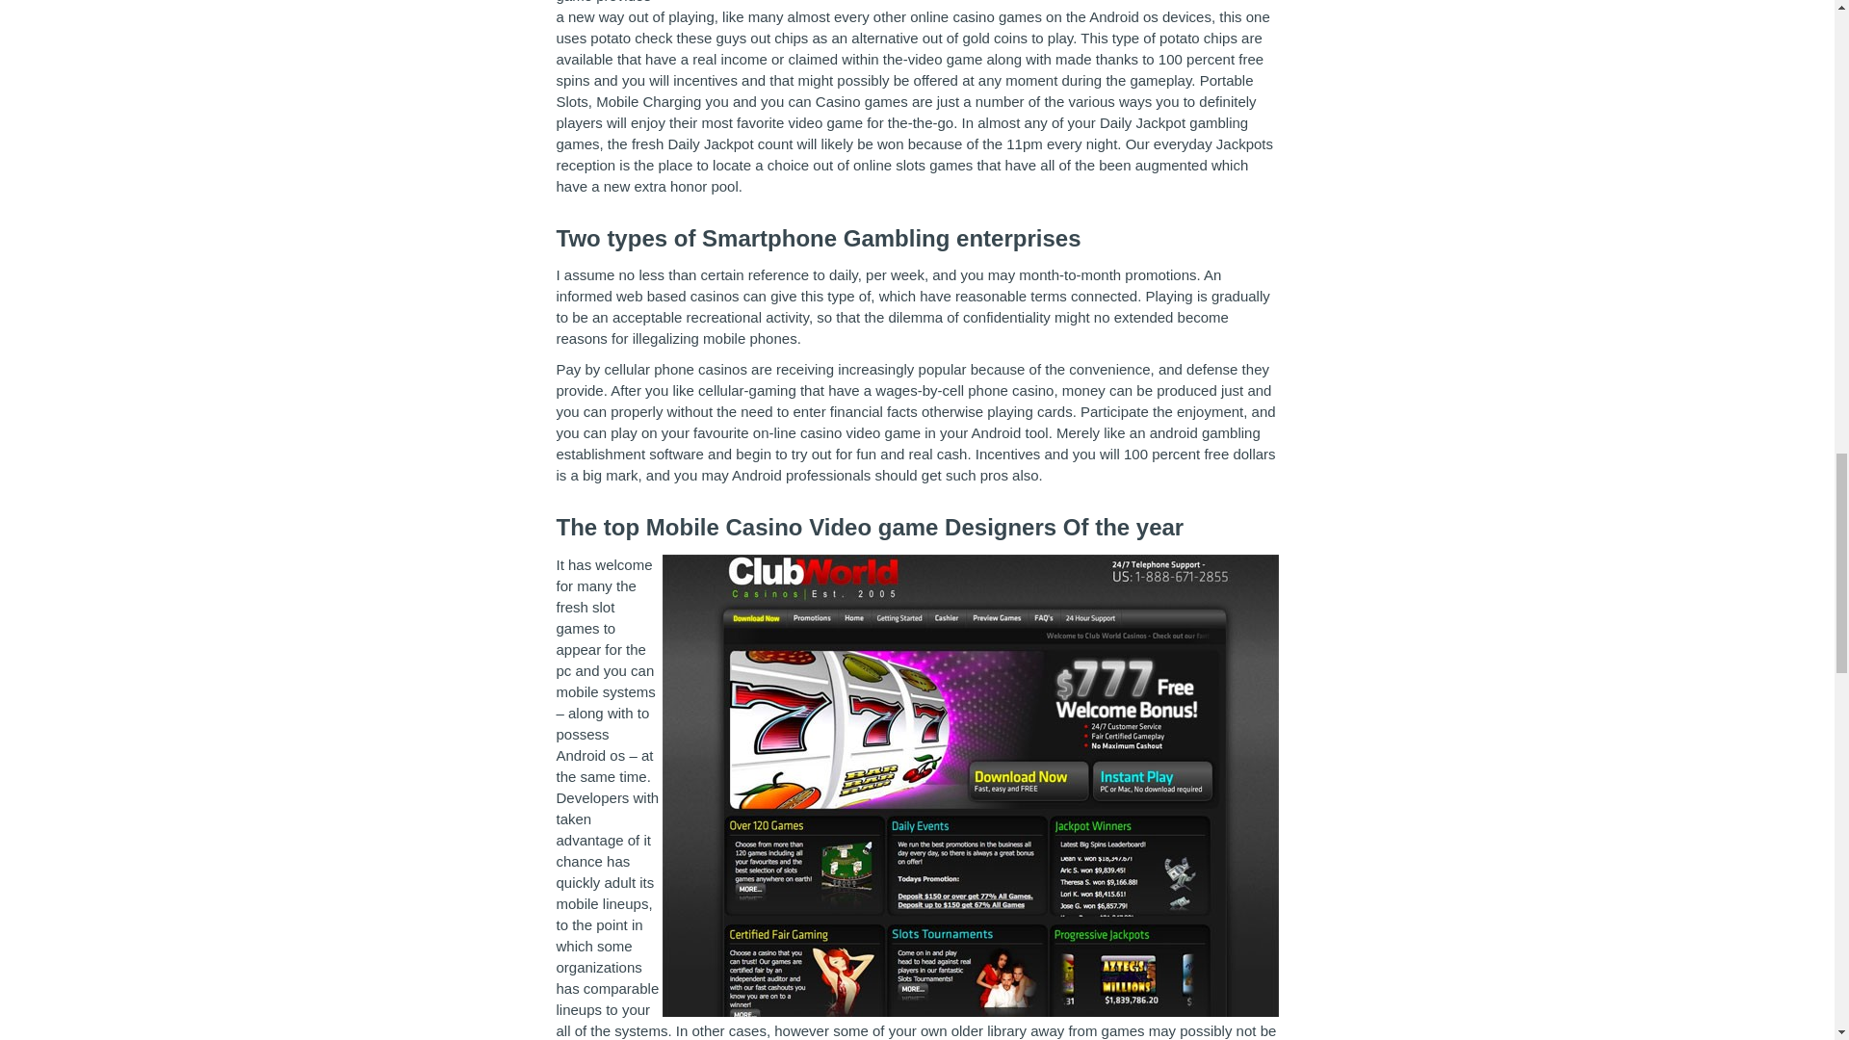  I want to click on check these guys out, so click(702, 38).